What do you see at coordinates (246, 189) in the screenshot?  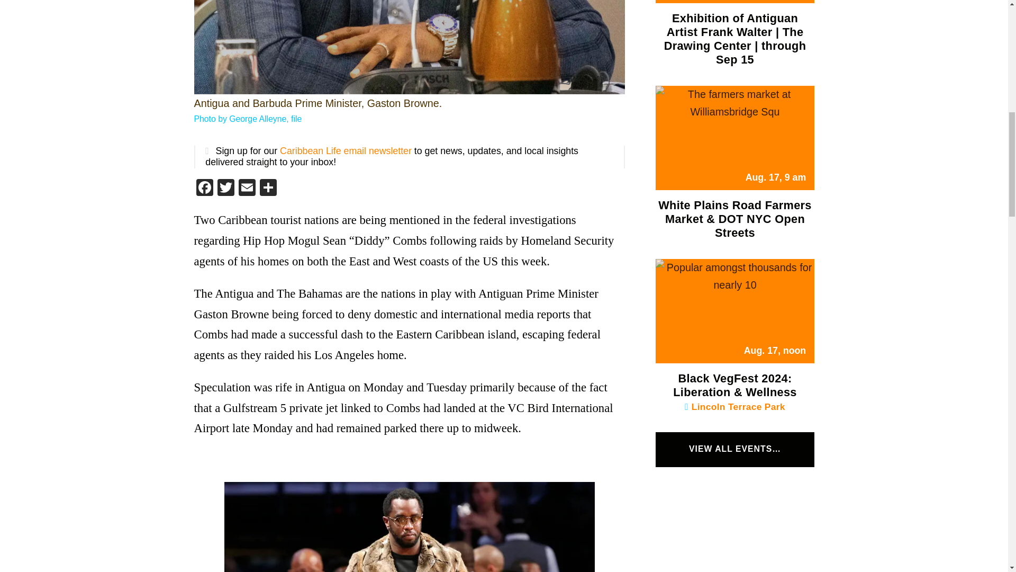 I see `Email` at bounding box center [246, 189].